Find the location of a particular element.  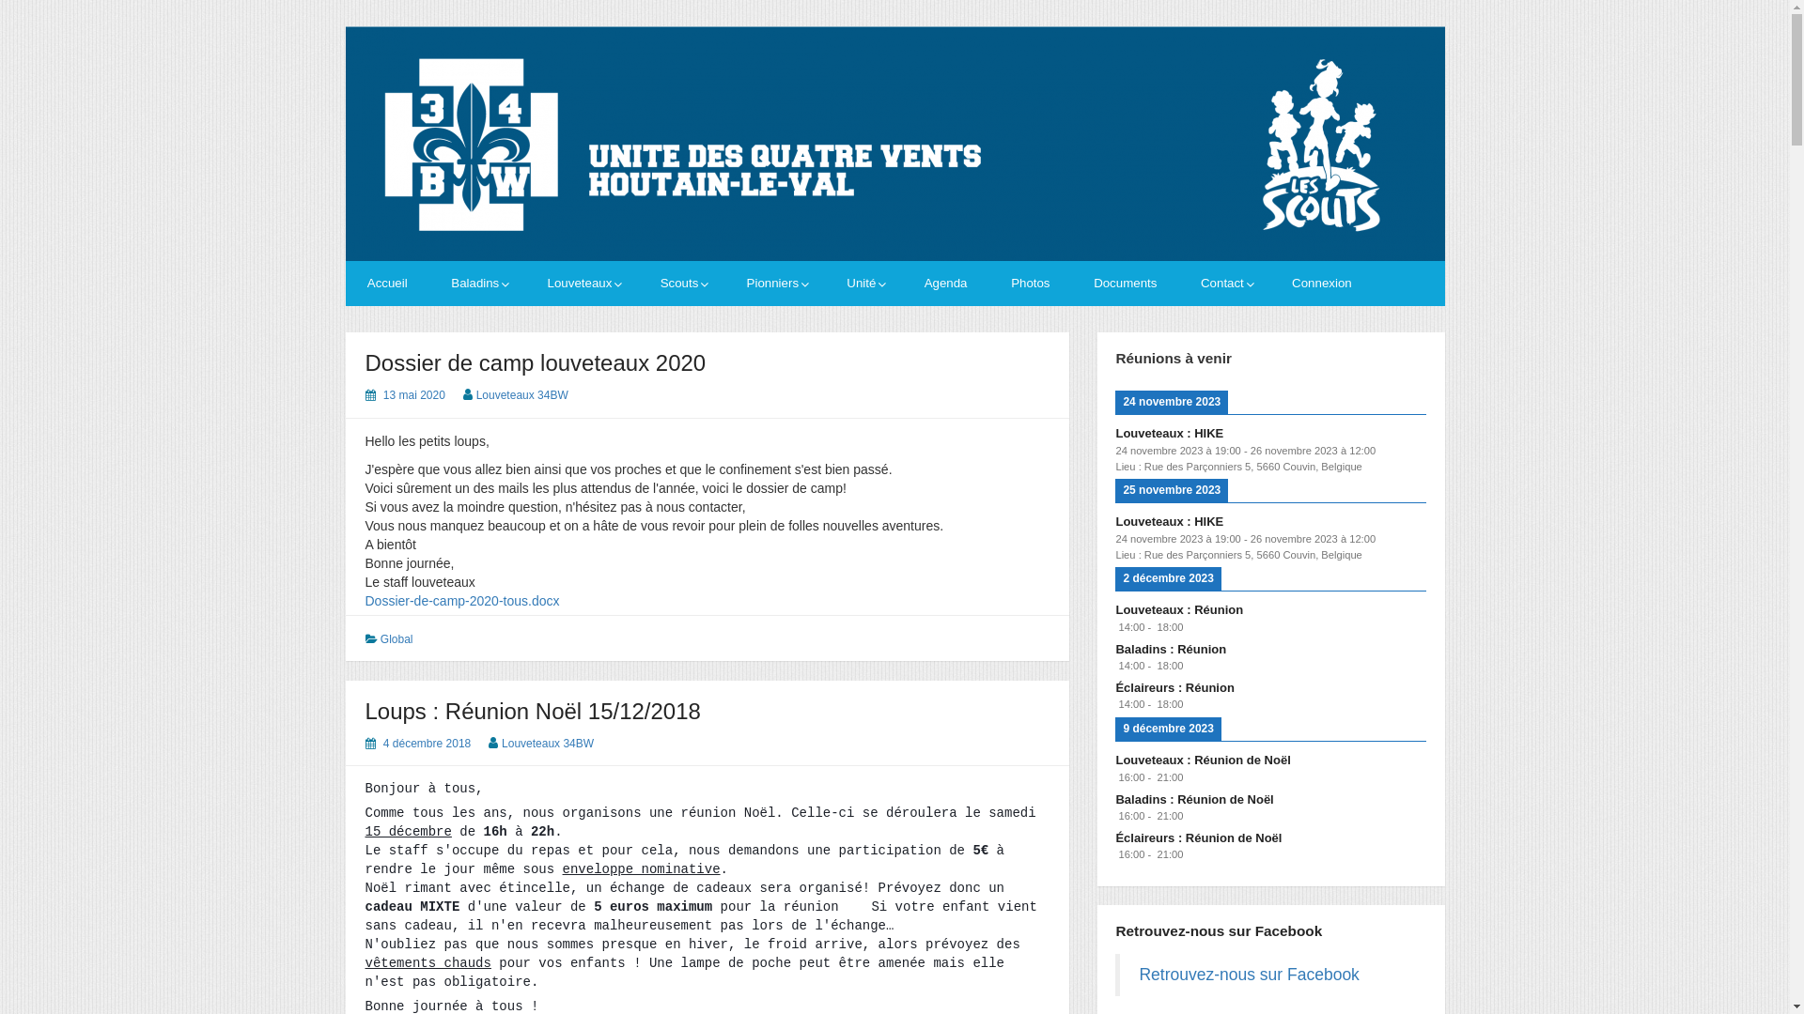

Dossier de camp louveteaux 2020 is located at coordinates (536, 362).